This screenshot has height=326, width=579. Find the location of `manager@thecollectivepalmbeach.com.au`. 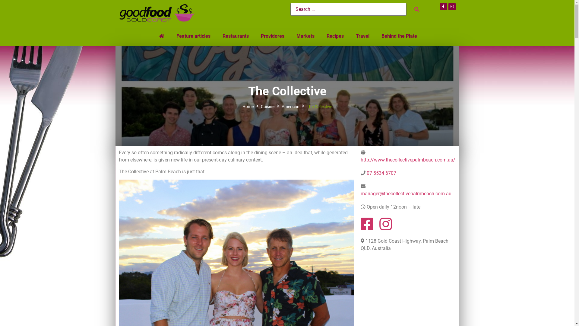

manager@thecollectivepalmbeach.com.au is located at coordinates (406, 194).